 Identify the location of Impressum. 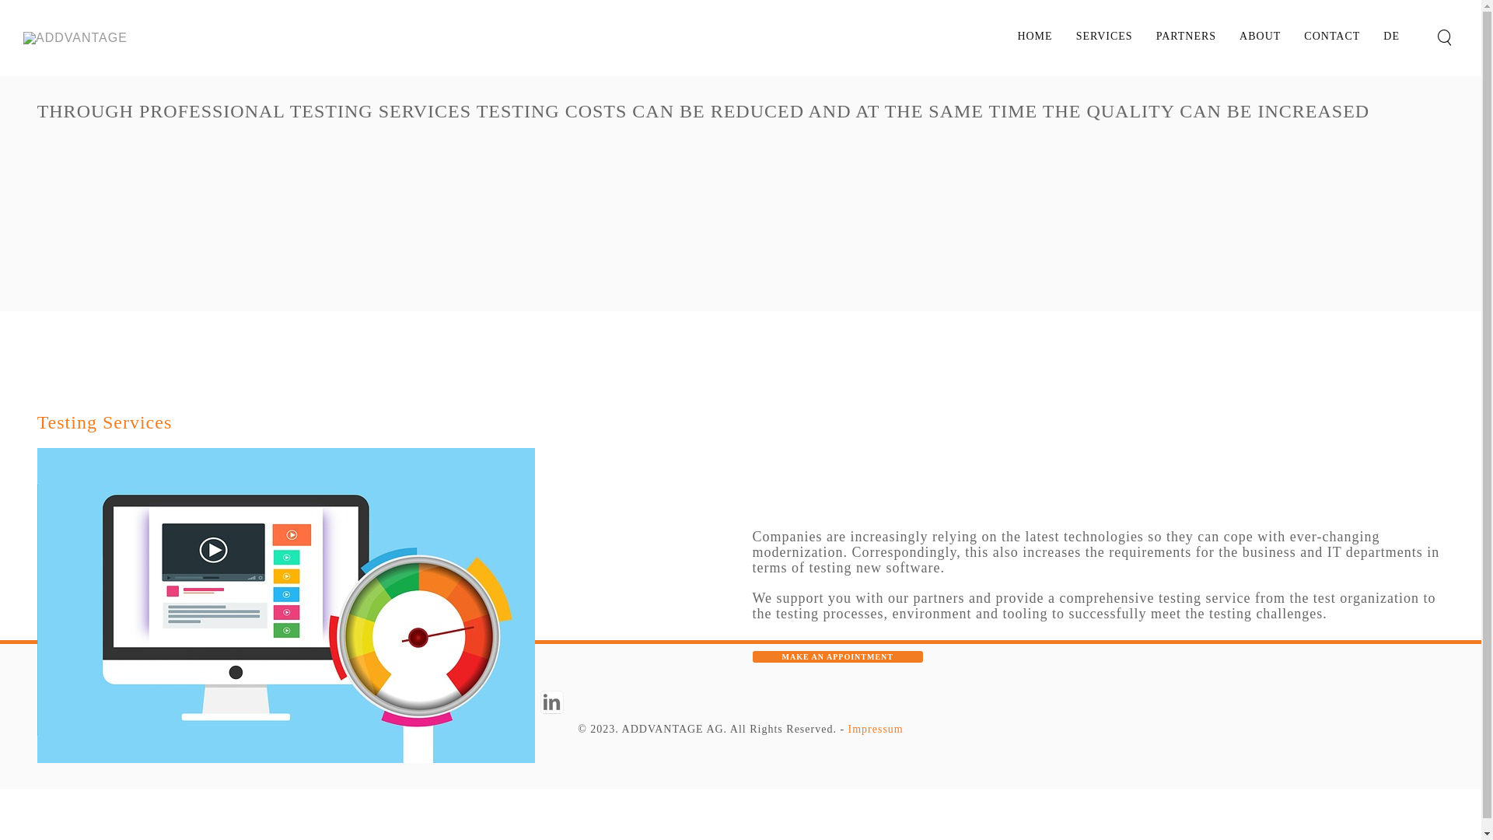
(876, 730).